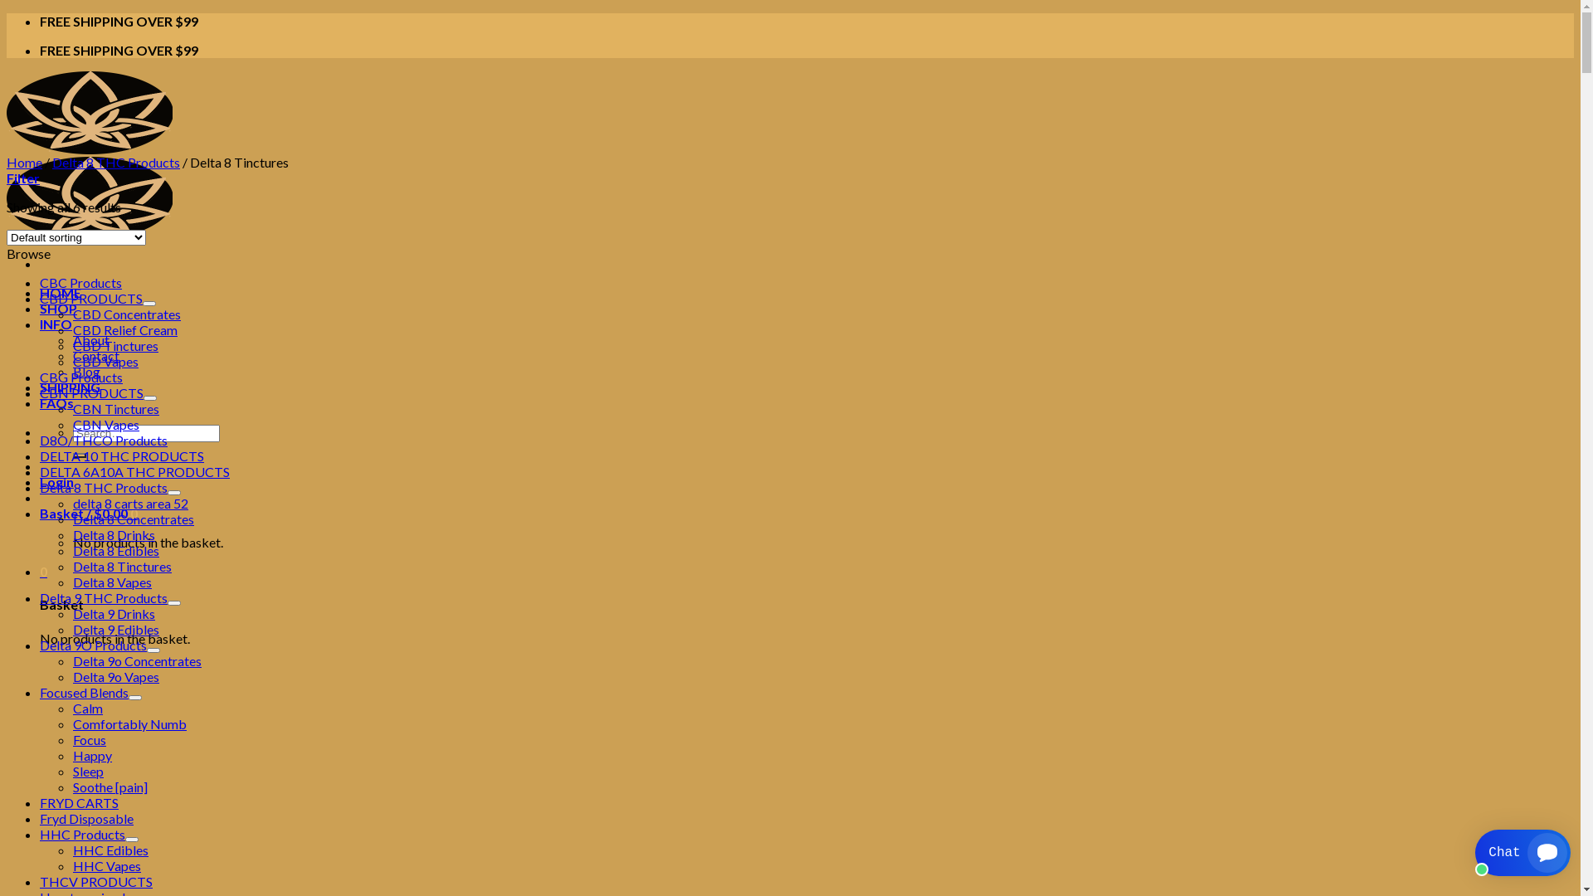  I want to click on Basket / $0.00 0, so click(89, 513).